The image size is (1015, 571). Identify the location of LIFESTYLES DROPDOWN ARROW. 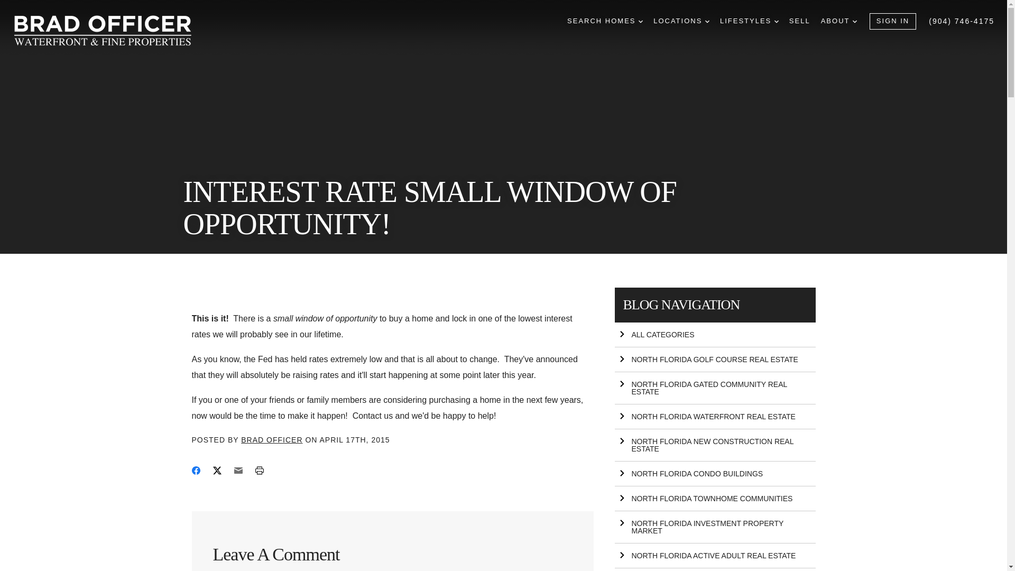
(749, 21).